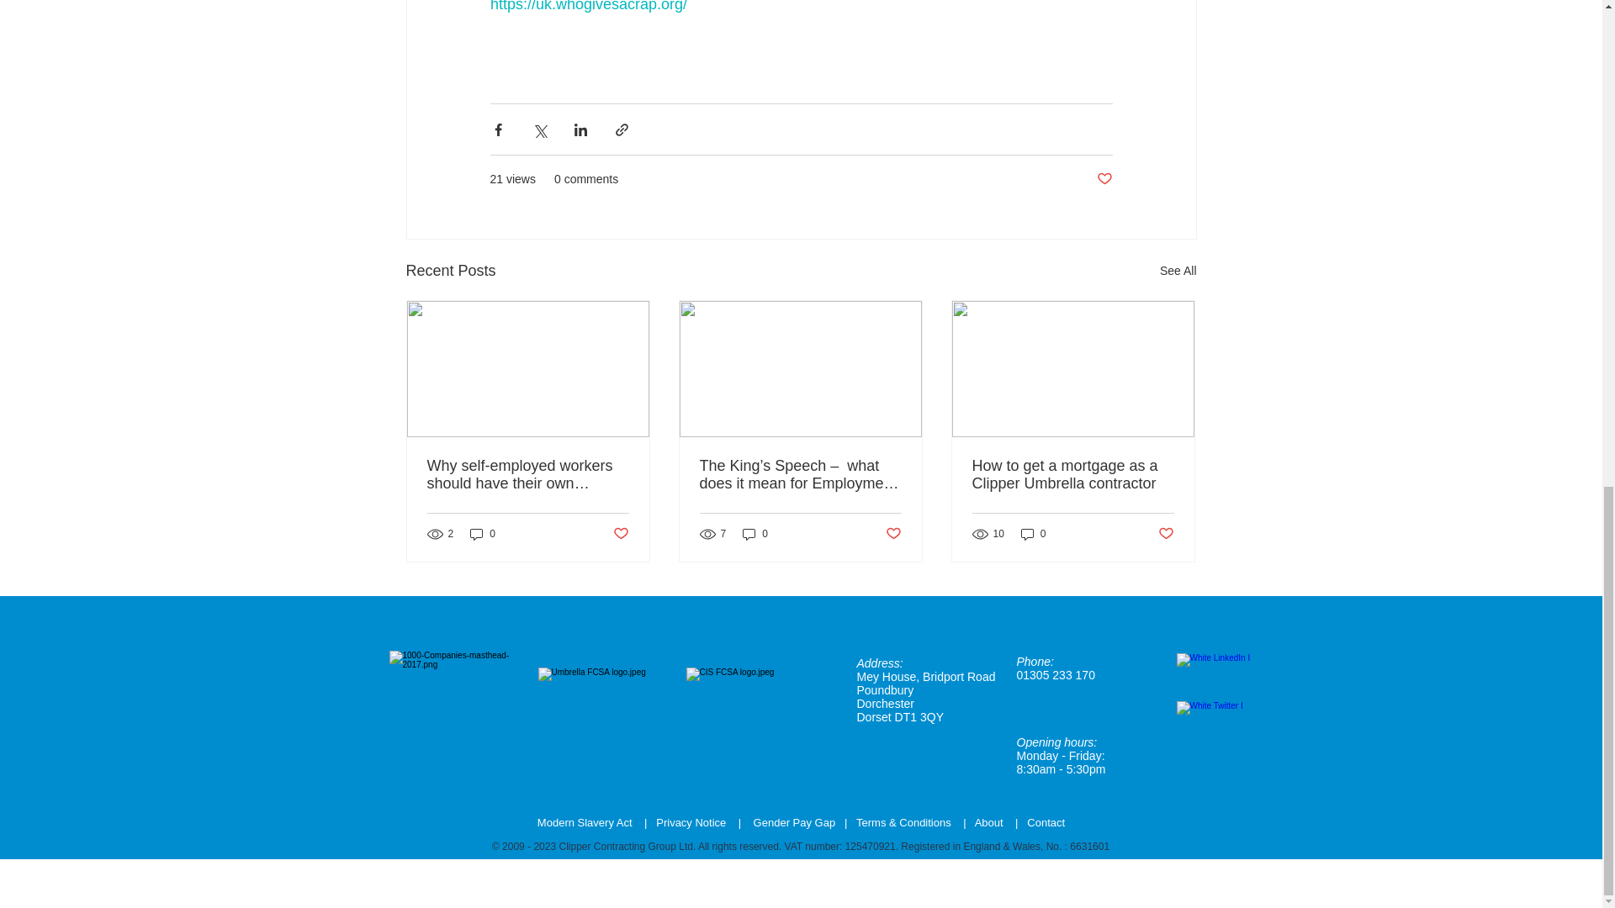  What do you see at coordinates (528, 475) in the screenshot?
I see `Why self-employed workers should have their own insurance` at bounding box center [528, 475].